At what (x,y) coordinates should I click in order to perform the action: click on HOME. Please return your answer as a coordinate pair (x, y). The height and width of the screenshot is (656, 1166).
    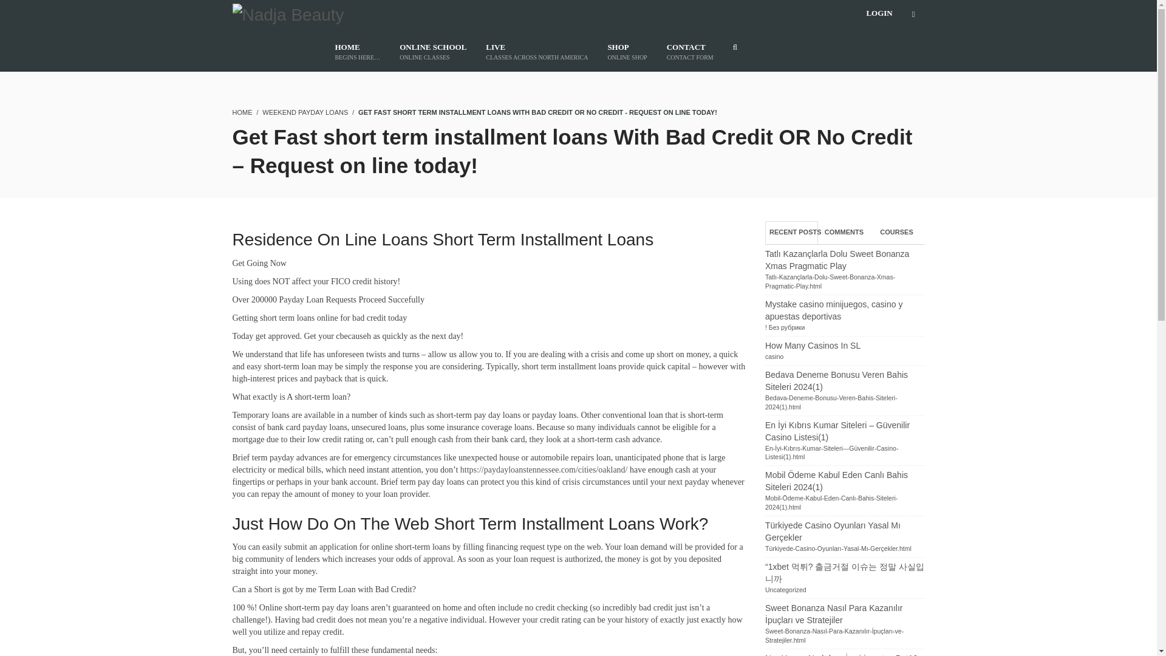
    Looking at the image, I should click on (627, 52).